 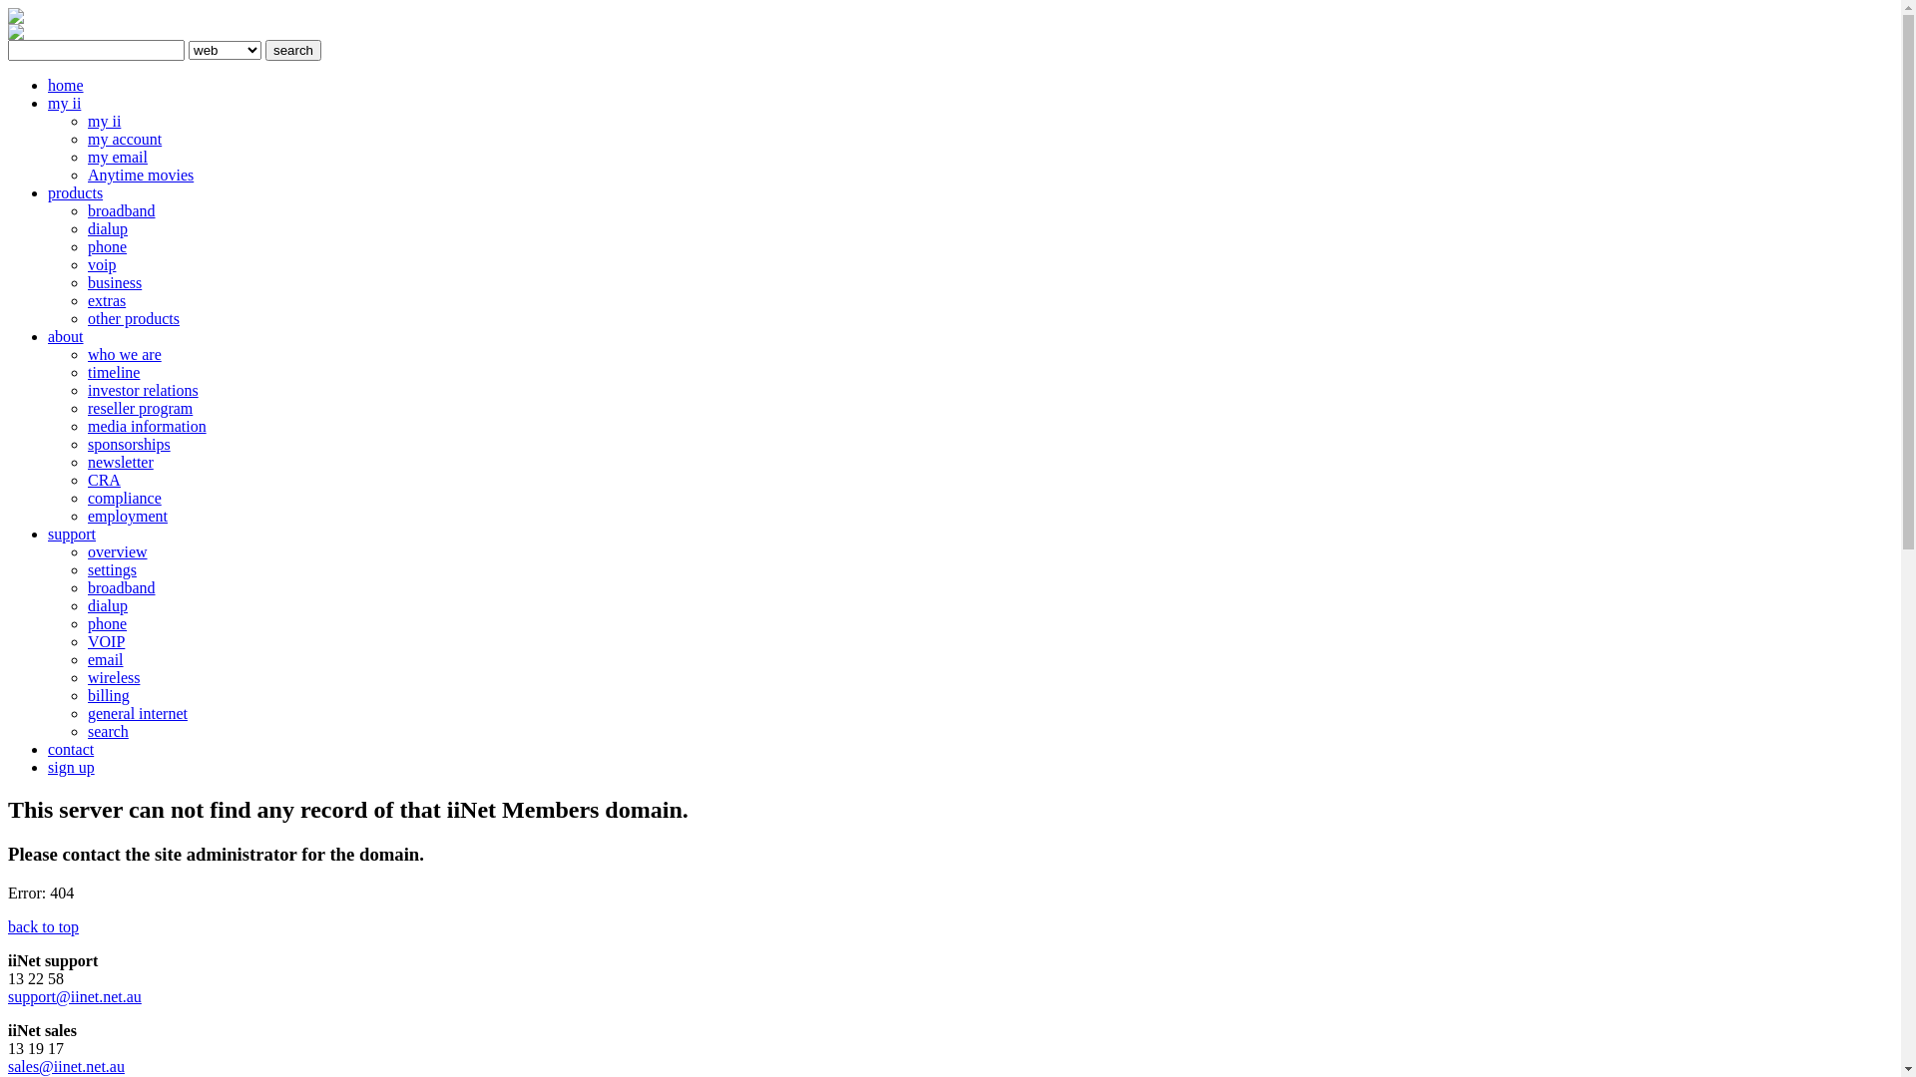 I want to click on business, so click(x=115, y=283).